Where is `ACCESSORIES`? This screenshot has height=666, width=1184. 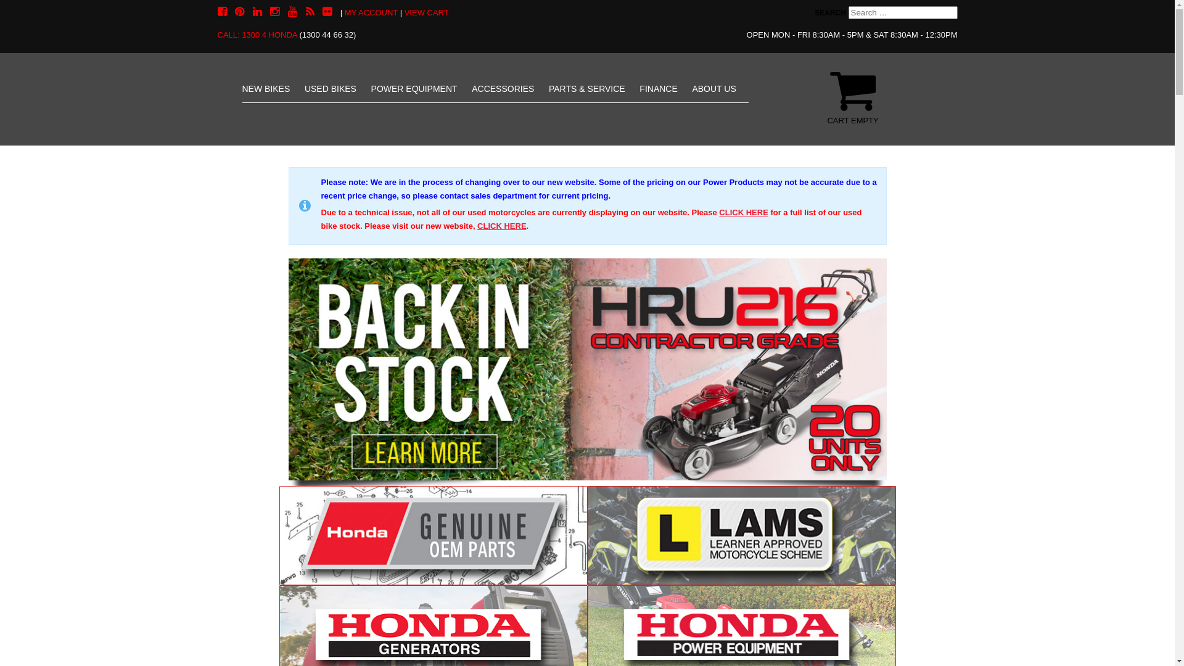
ACCESSORIES is located at coordinates (503, 89).